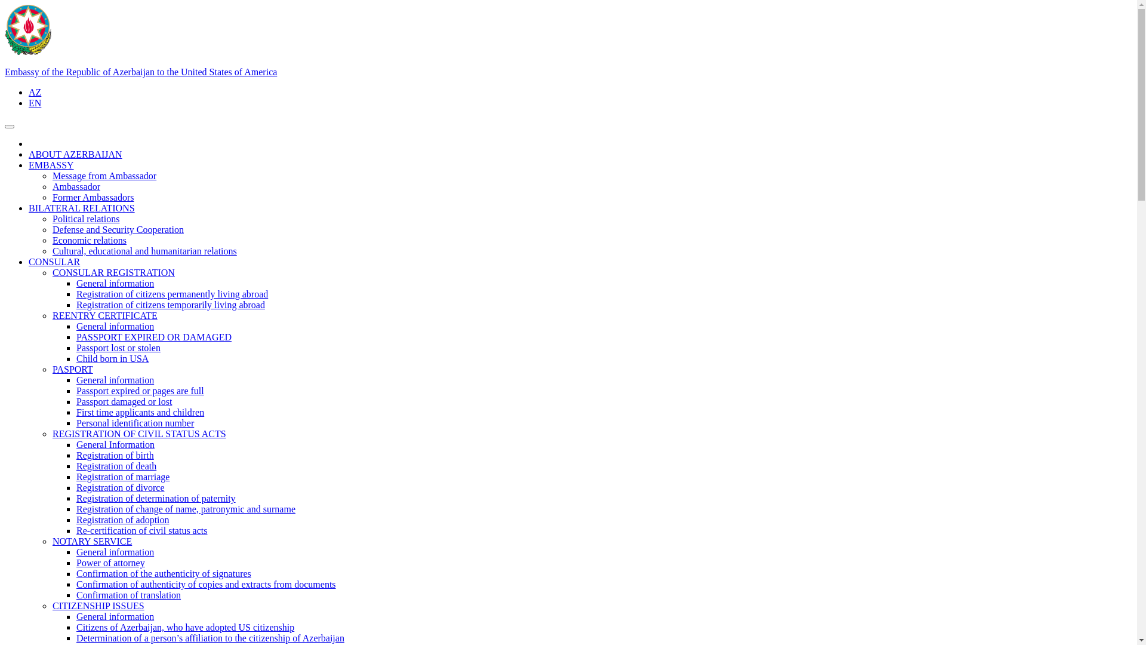 The height and width of the screenshot is (645, 1146). What do you see at coordinates (115, 616) in the screenshot?
I see `General information` at bounding box center [115, 616].